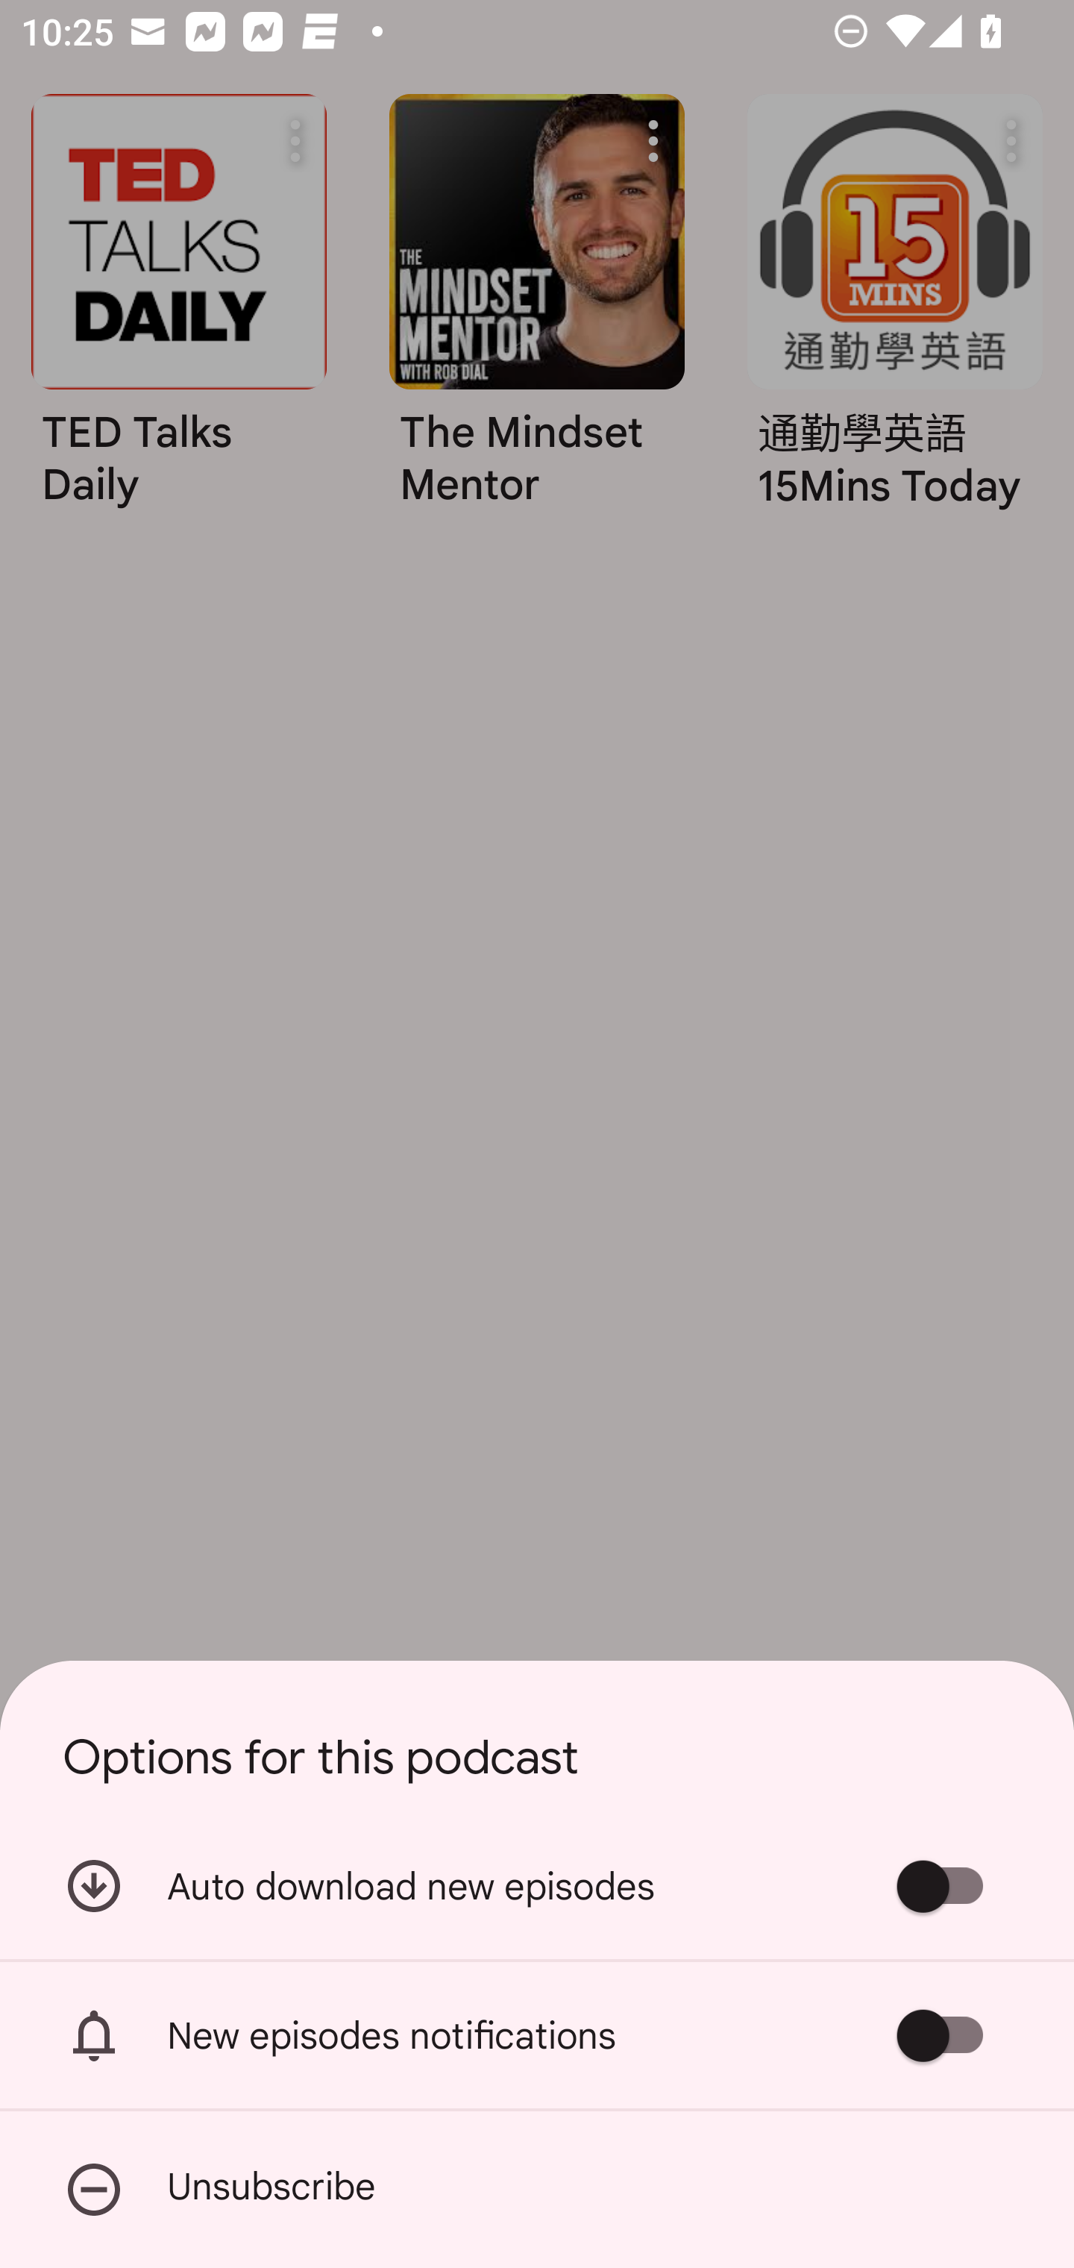 The height and width of the screenshot is (2268, 1074). What do you see at coordinates (537, 1885) in the screenshot?
I see `Auto download new episodes` at bounding box center [537, 1885].